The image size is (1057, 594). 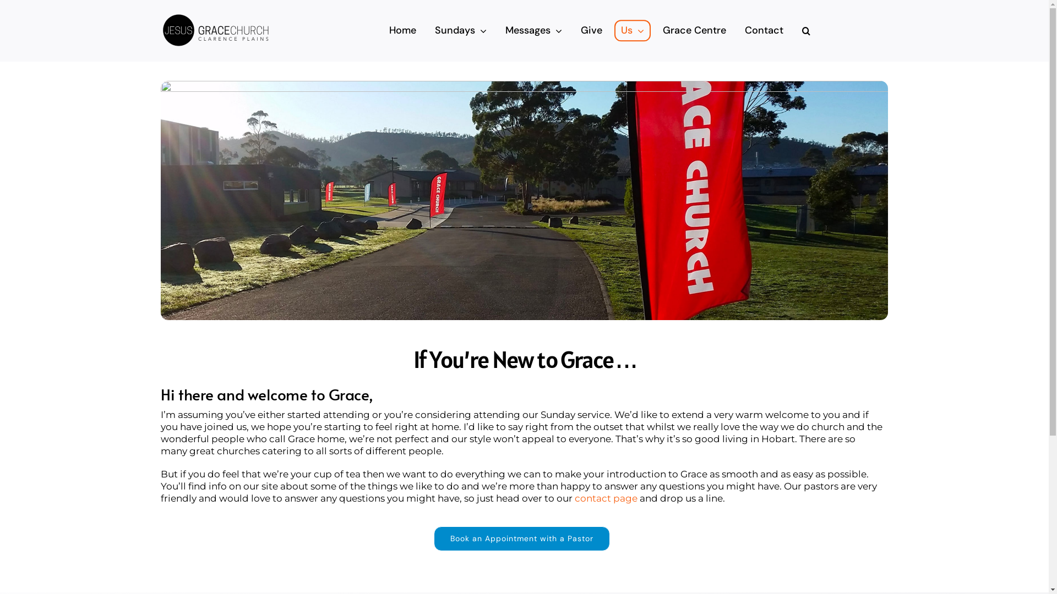 I want to click on Entrance into Grace, so click(x=524, y=200).